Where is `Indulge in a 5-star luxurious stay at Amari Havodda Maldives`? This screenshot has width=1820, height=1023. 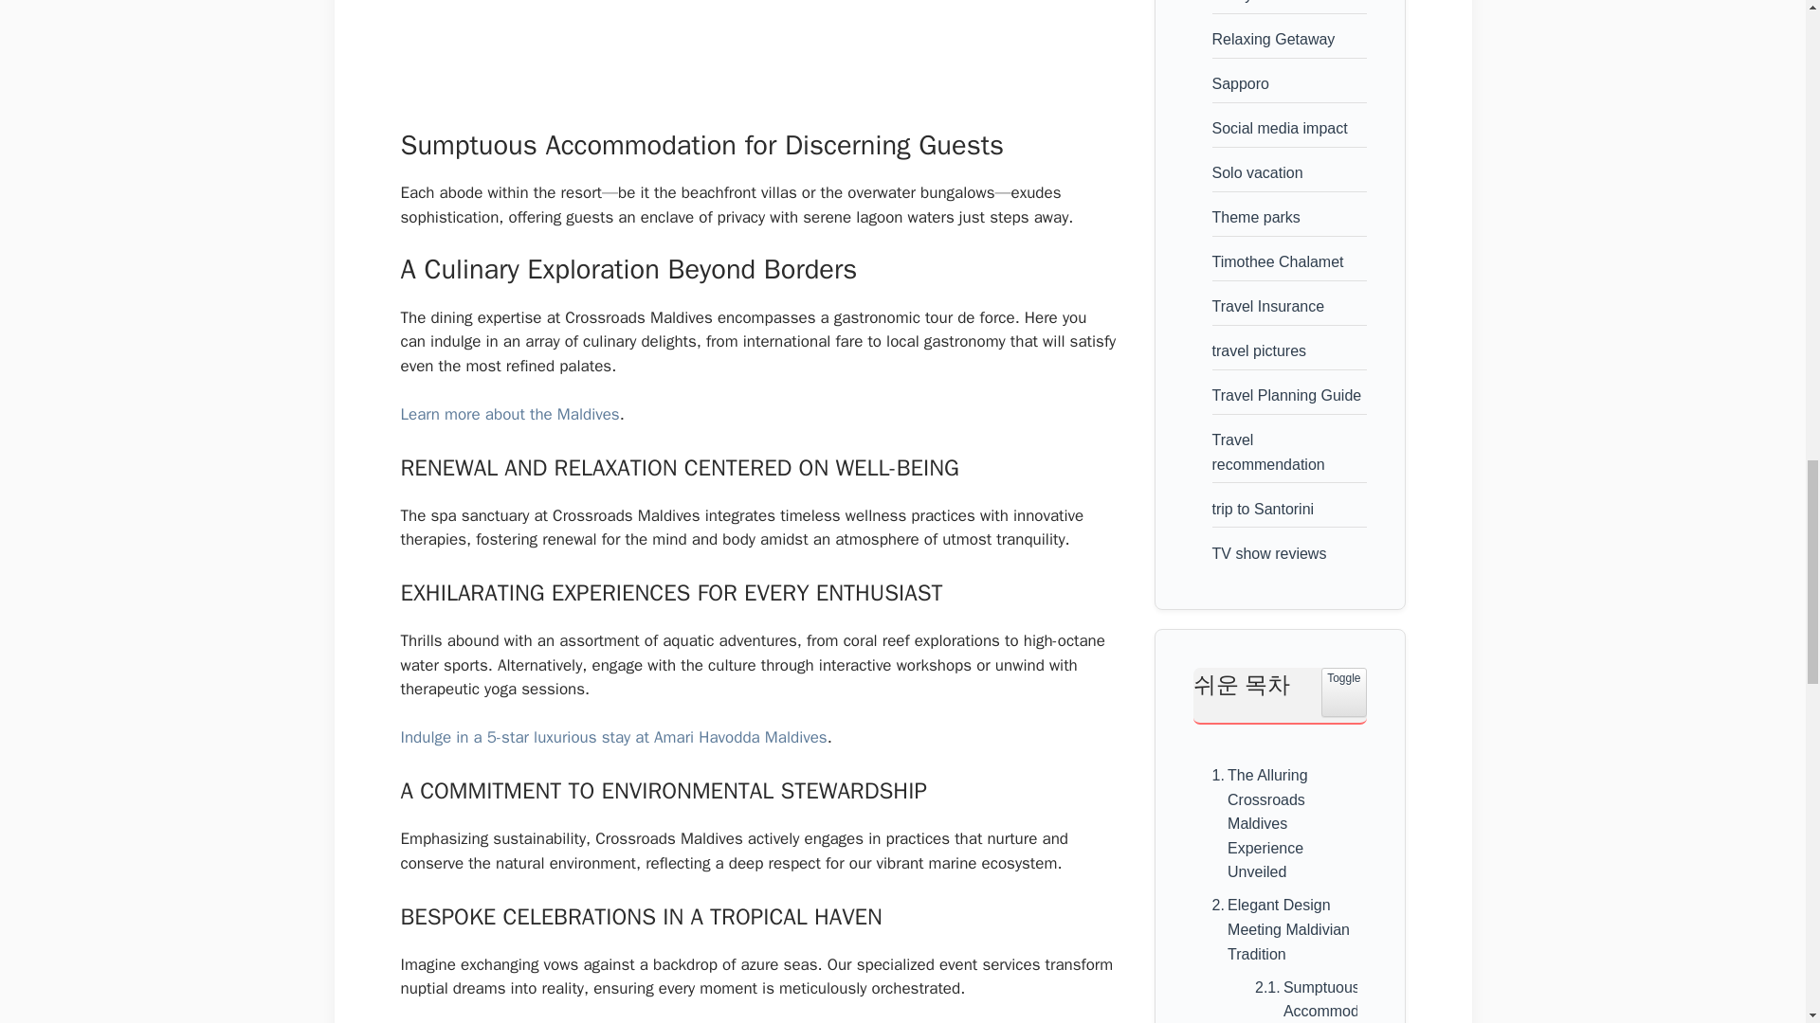
Indulge in a 5-star luxurious stay at Amari Havodda Maldives is located at coordinates (612, 737).